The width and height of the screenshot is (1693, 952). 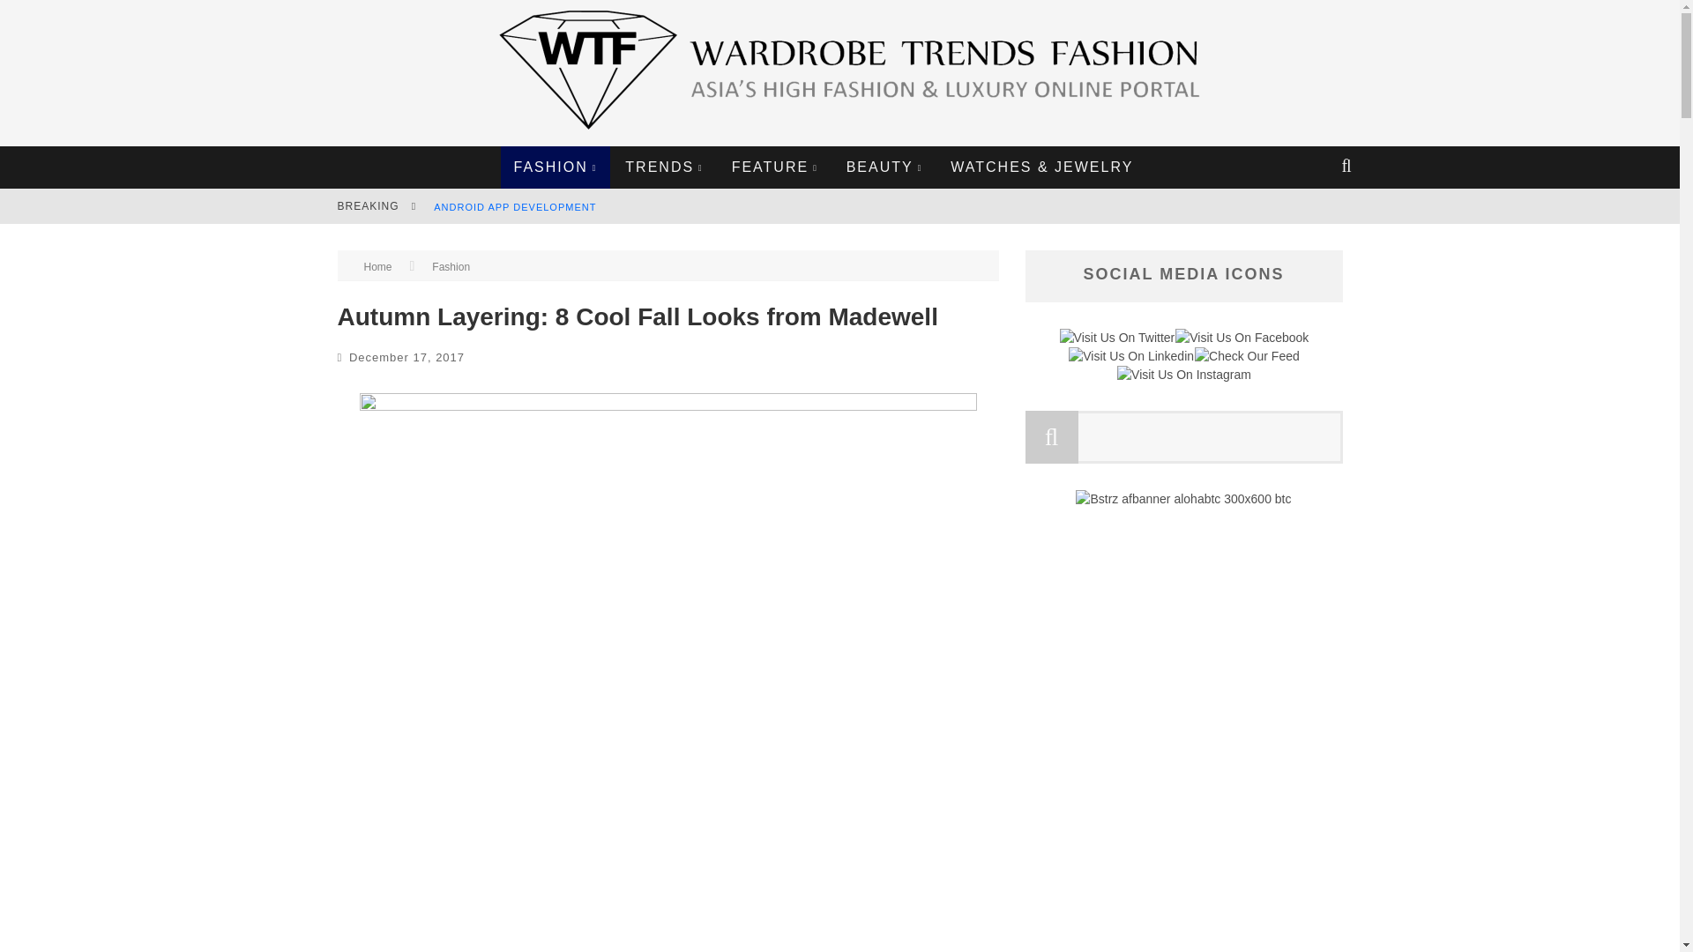 What do you see at coordinates (1116, 337) in the screenshot?
I see `Visit Us On Twitter` at bounding box center [1116, 337].